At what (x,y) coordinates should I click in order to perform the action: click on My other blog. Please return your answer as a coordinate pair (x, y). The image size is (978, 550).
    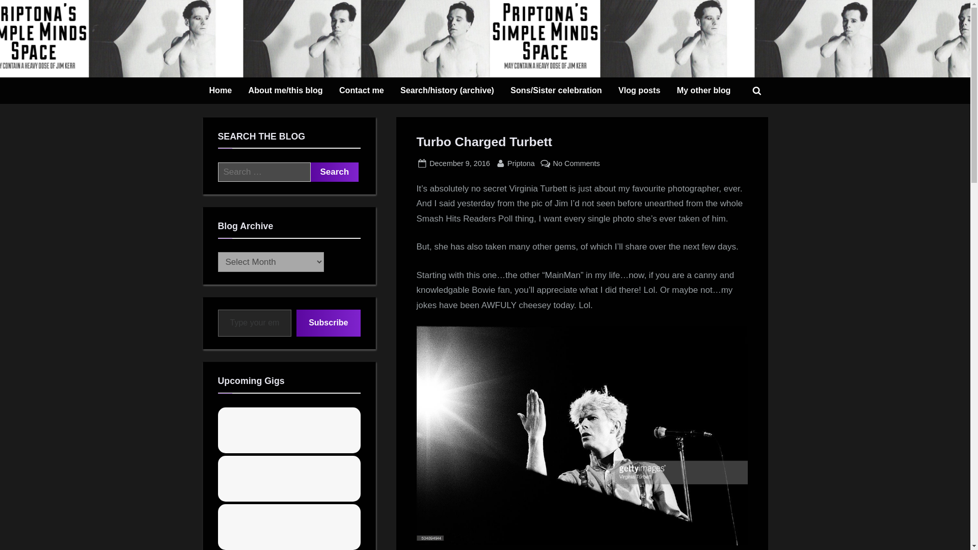
    Looking at the image, I should click on (703, 91).